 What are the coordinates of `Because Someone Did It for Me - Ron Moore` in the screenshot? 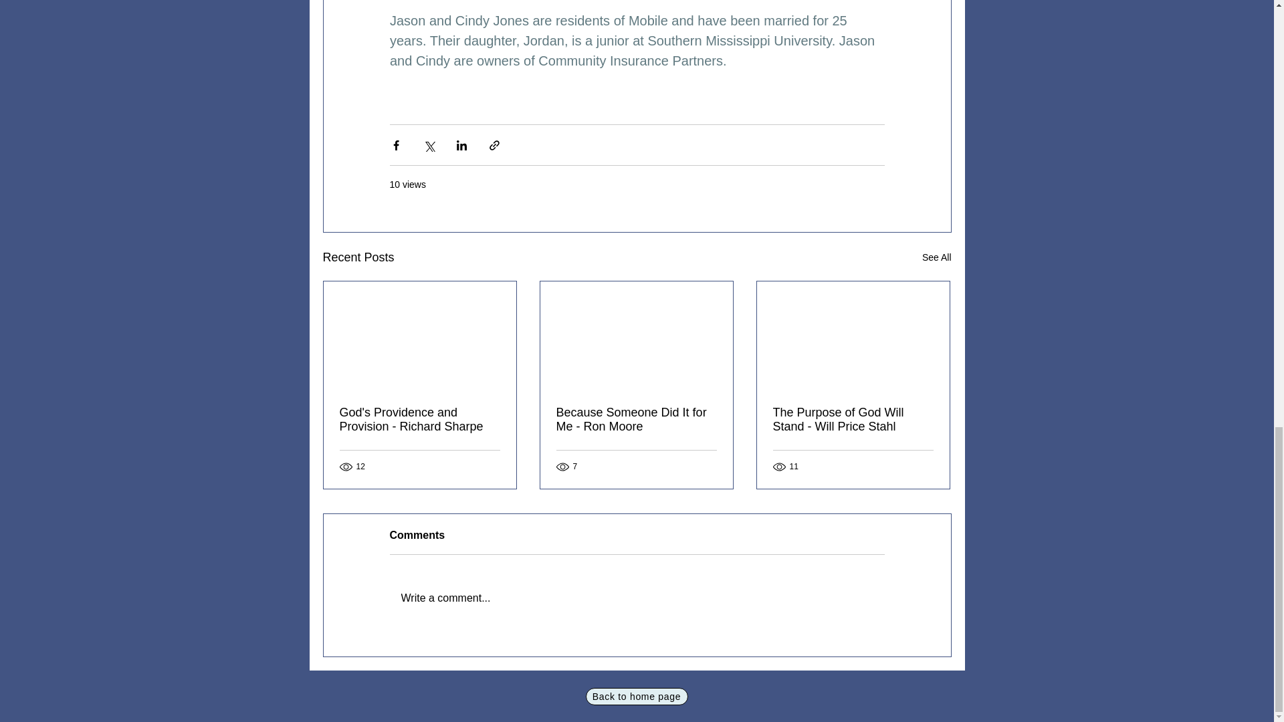 It's located at (636, 420).